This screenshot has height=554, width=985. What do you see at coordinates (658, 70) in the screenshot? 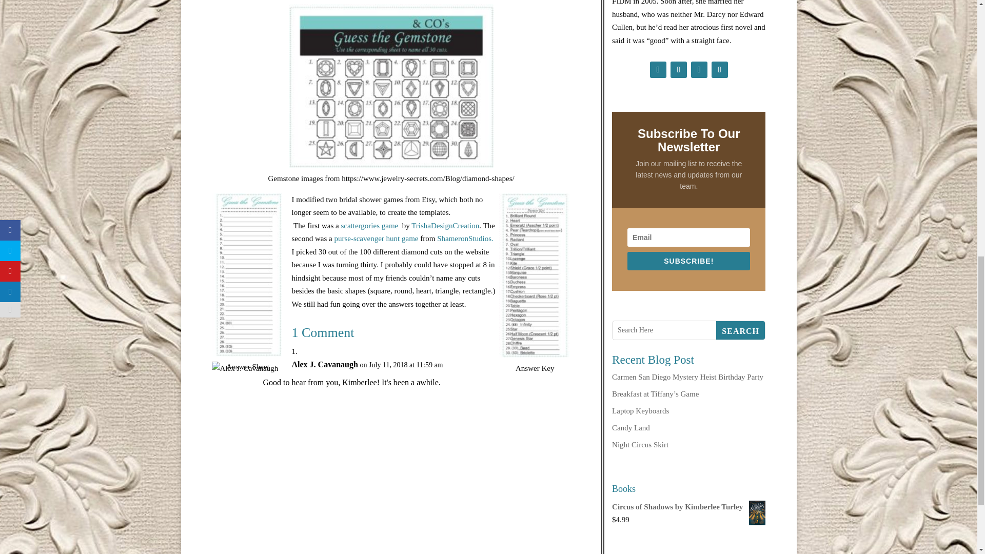
I see `Follow on Facebook` at bounding box center [658, 70].